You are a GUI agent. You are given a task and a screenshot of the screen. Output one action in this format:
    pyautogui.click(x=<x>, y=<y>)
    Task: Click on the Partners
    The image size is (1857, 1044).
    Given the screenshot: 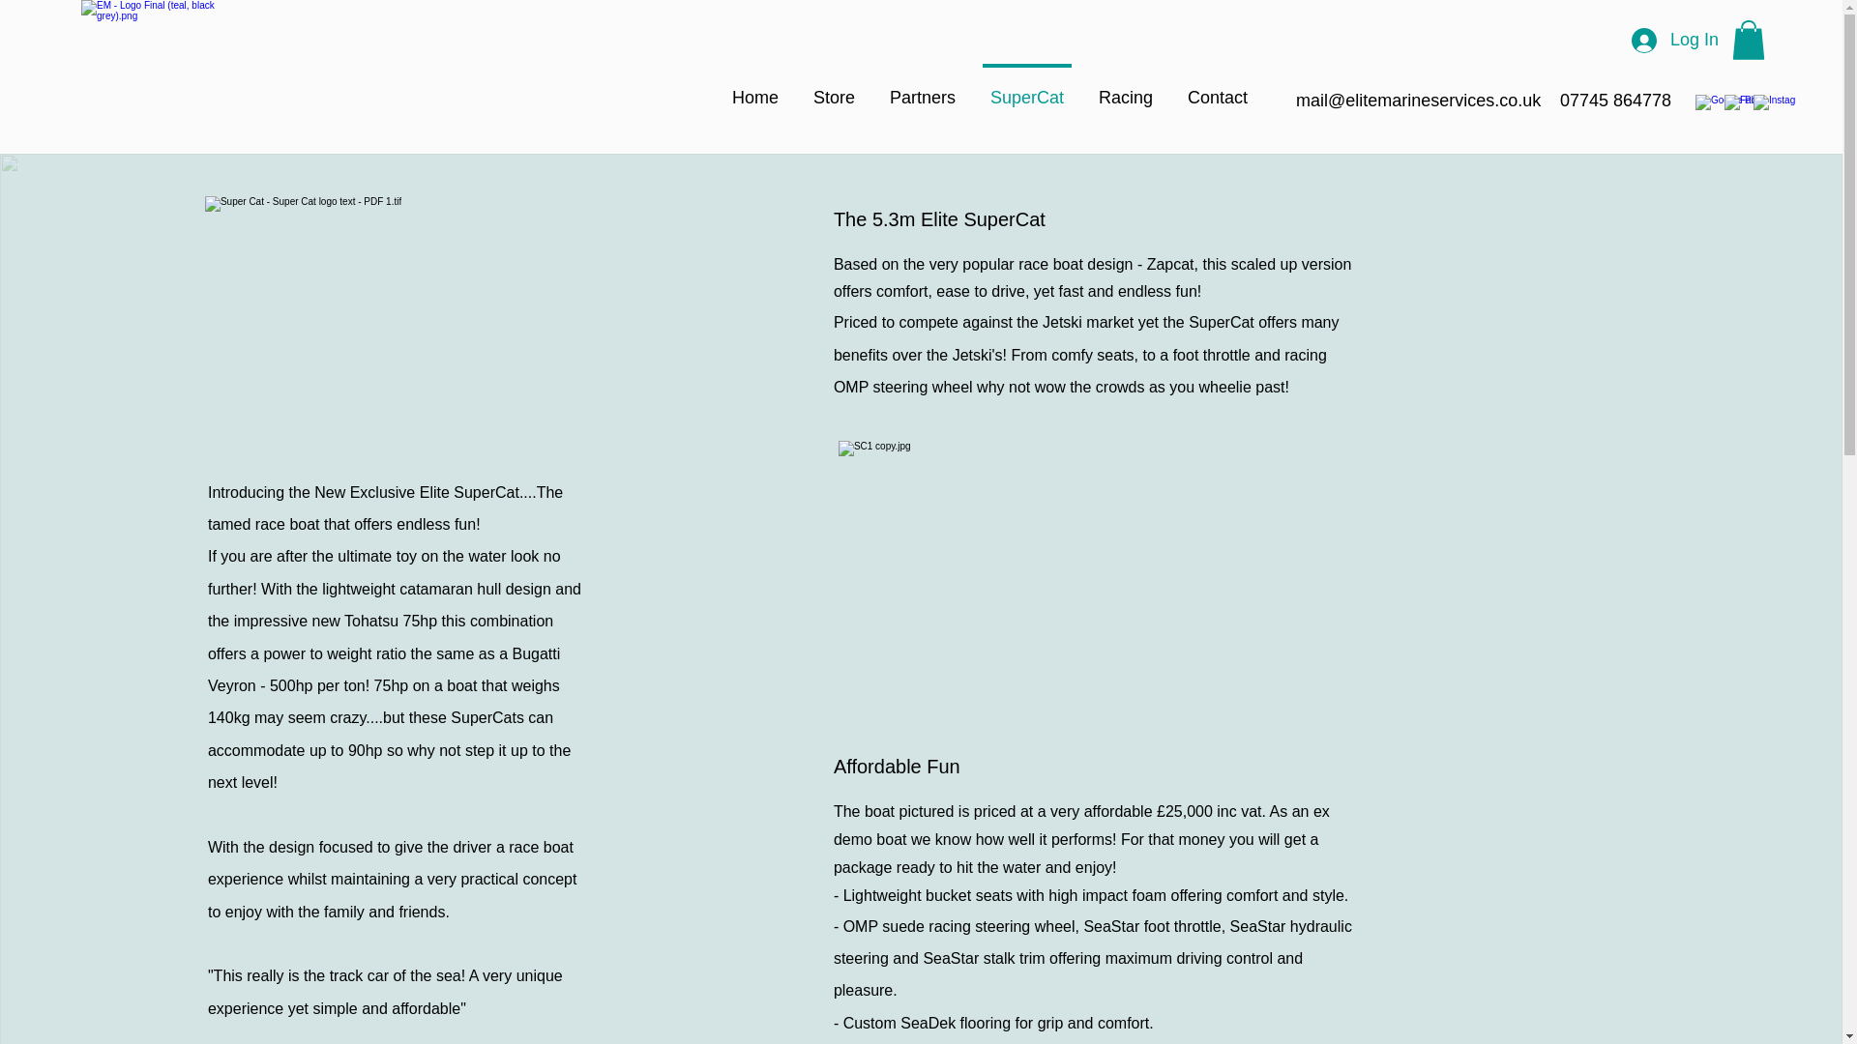 What is the action you would take?
    pyautogui.click(x=923, y=88)
    